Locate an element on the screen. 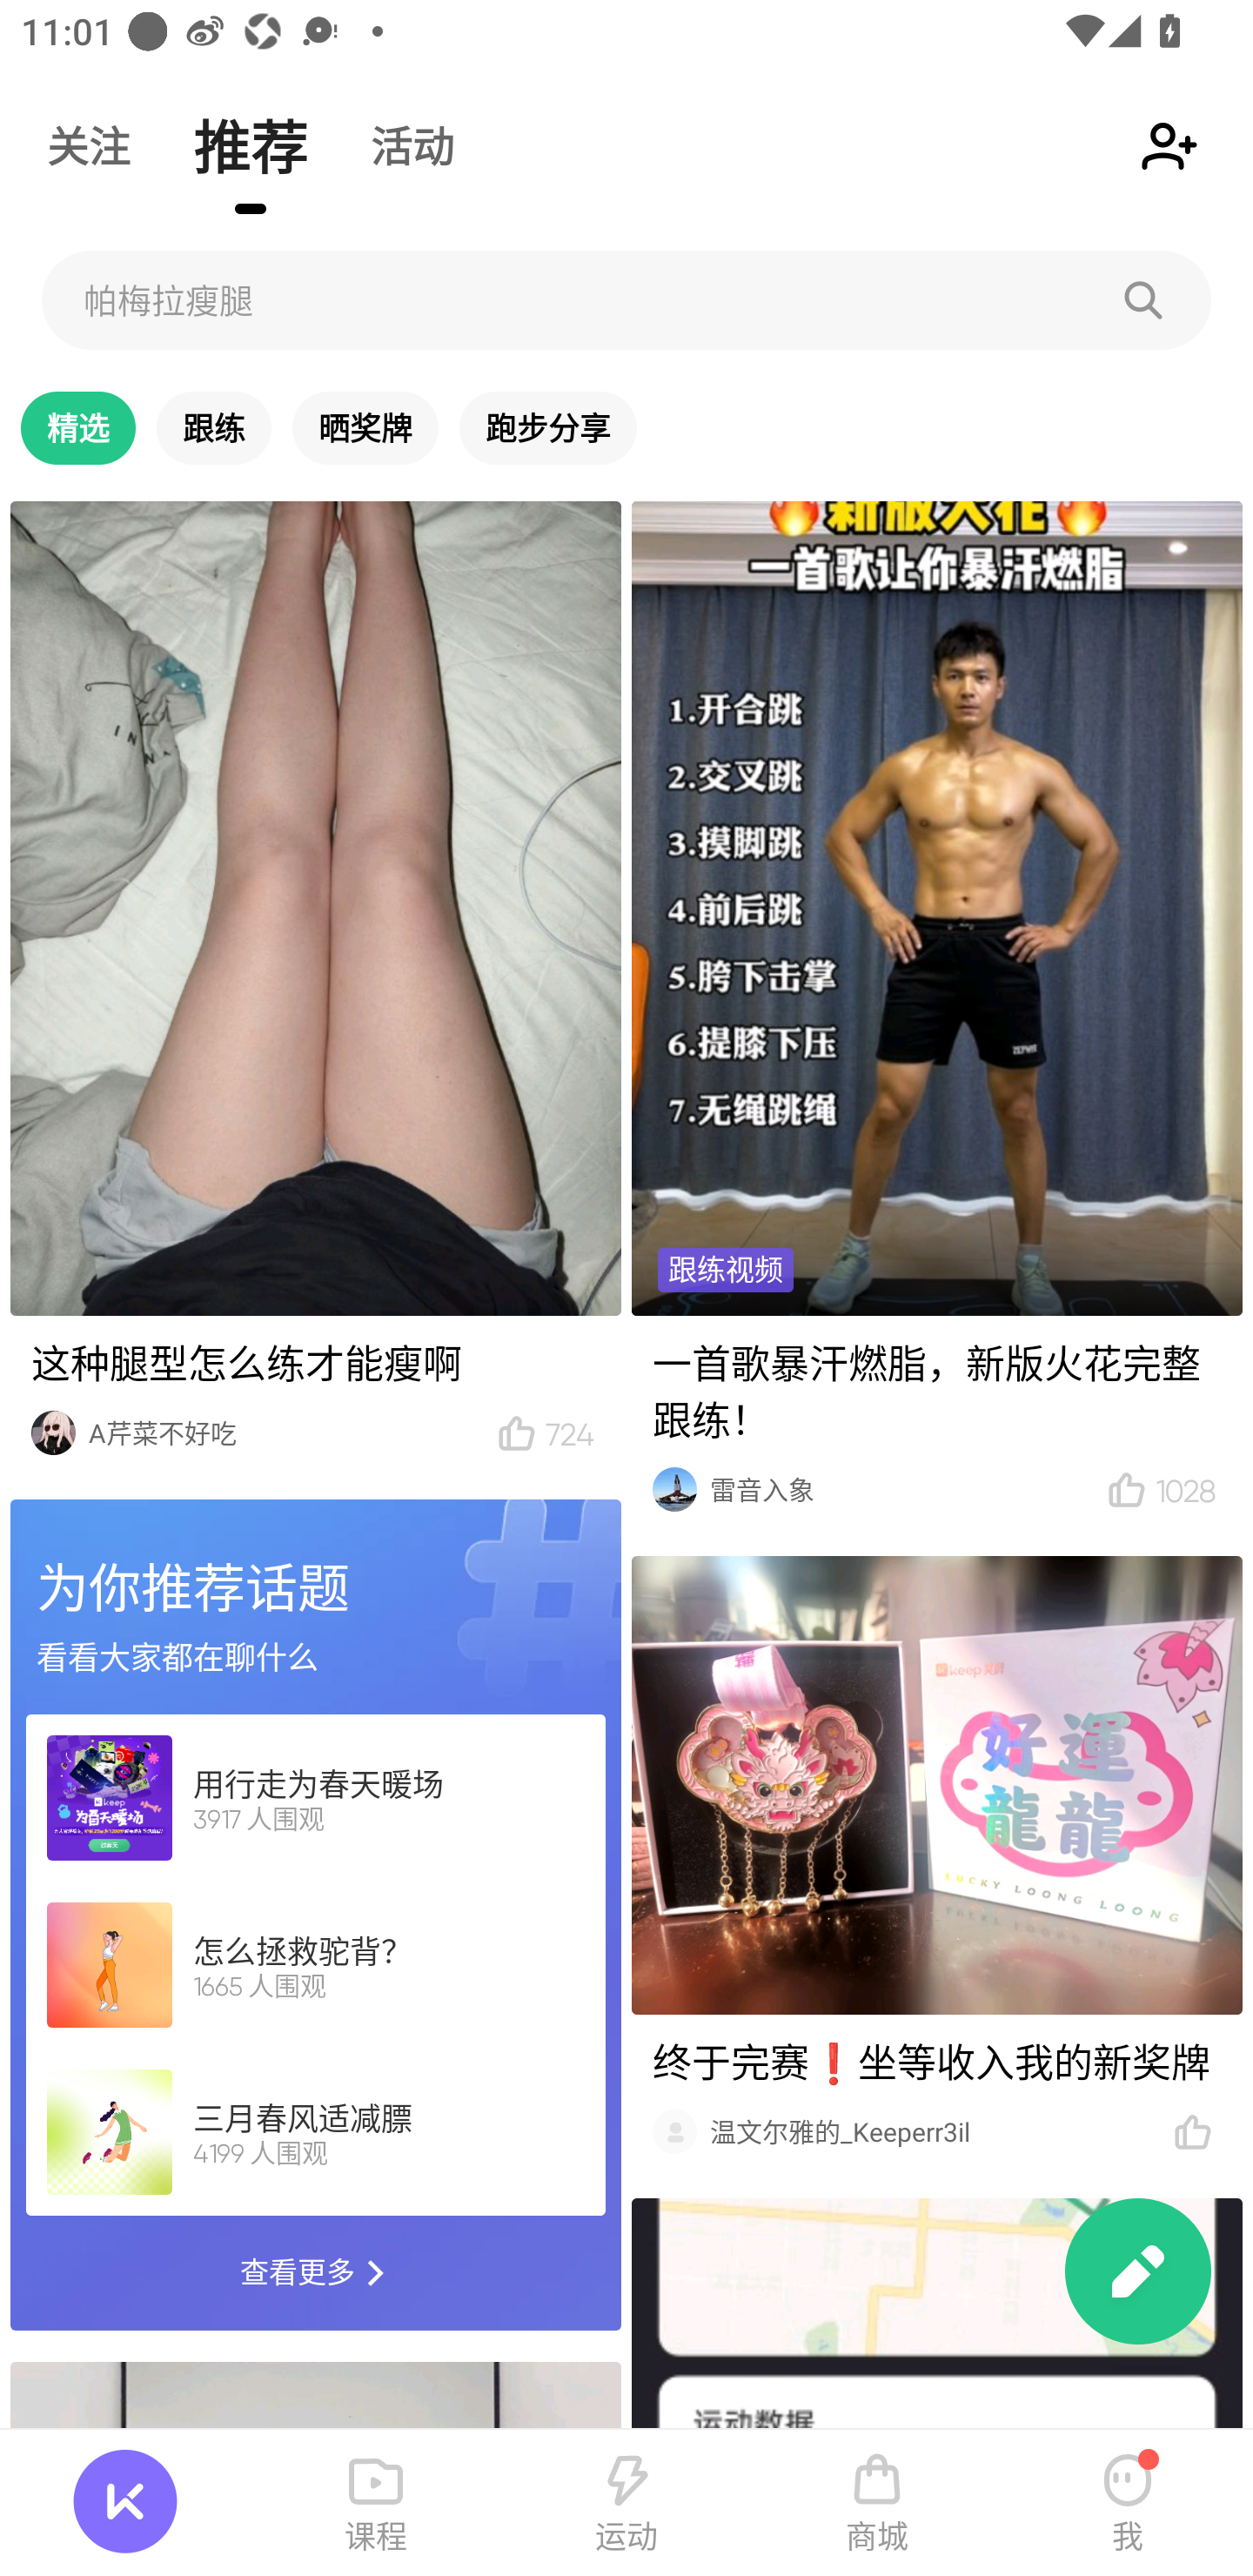 This screenshot has height=2576, width=1253. 雷音入象 is located at coordinates (891, 1488).